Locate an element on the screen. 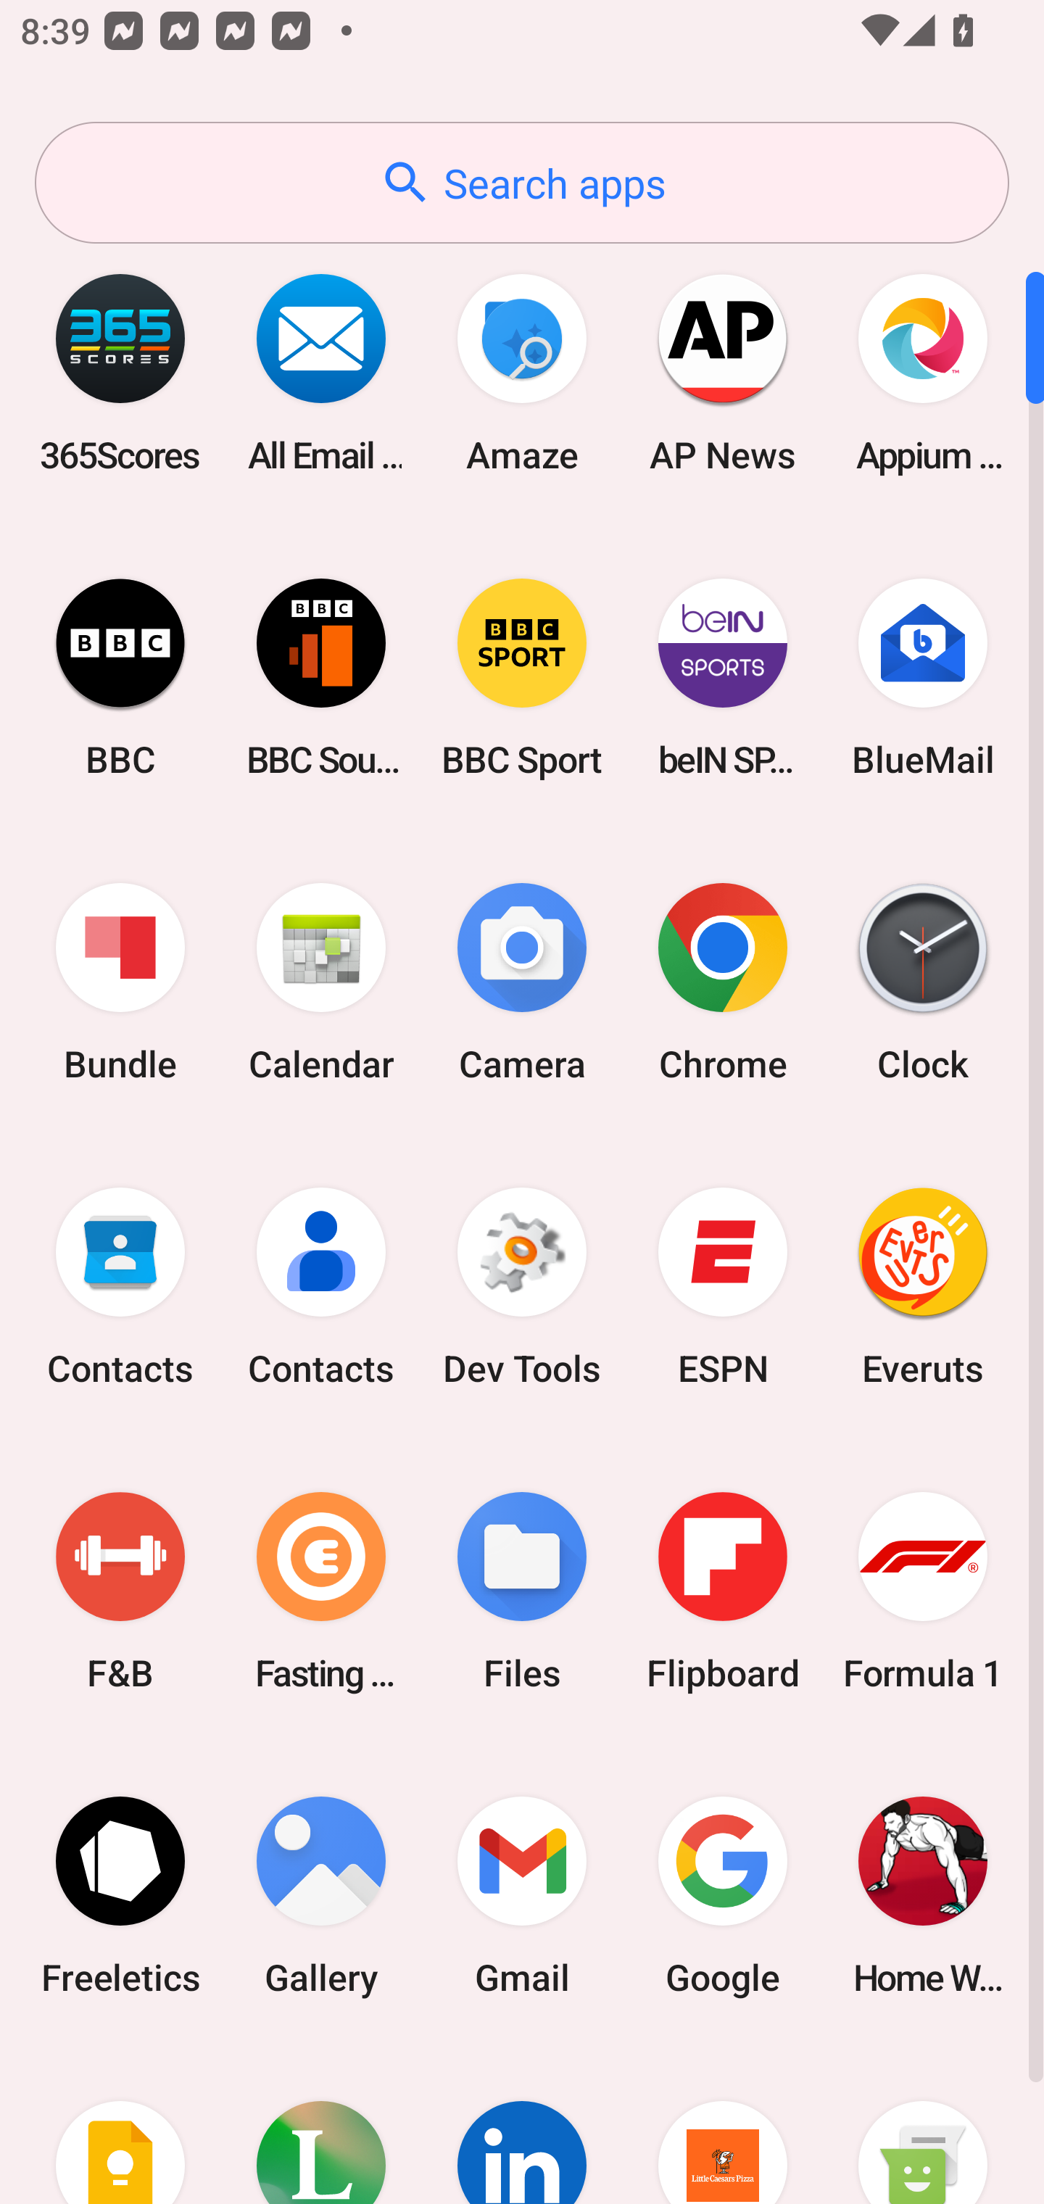  Lifesum is located at coordinates (321, 2126).